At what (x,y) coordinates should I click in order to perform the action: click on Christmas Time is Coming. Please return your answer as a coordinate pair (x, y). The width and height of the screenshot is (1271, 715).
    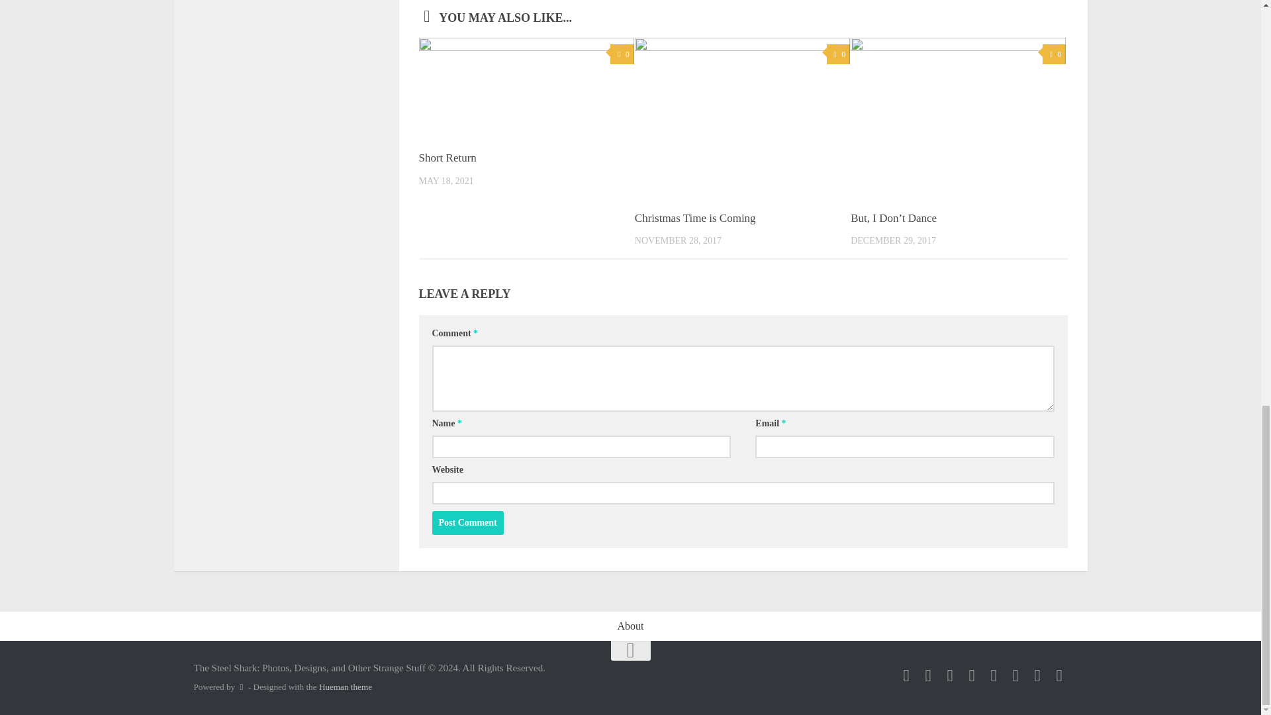
    Looking at the image, I should click on (695, 218).